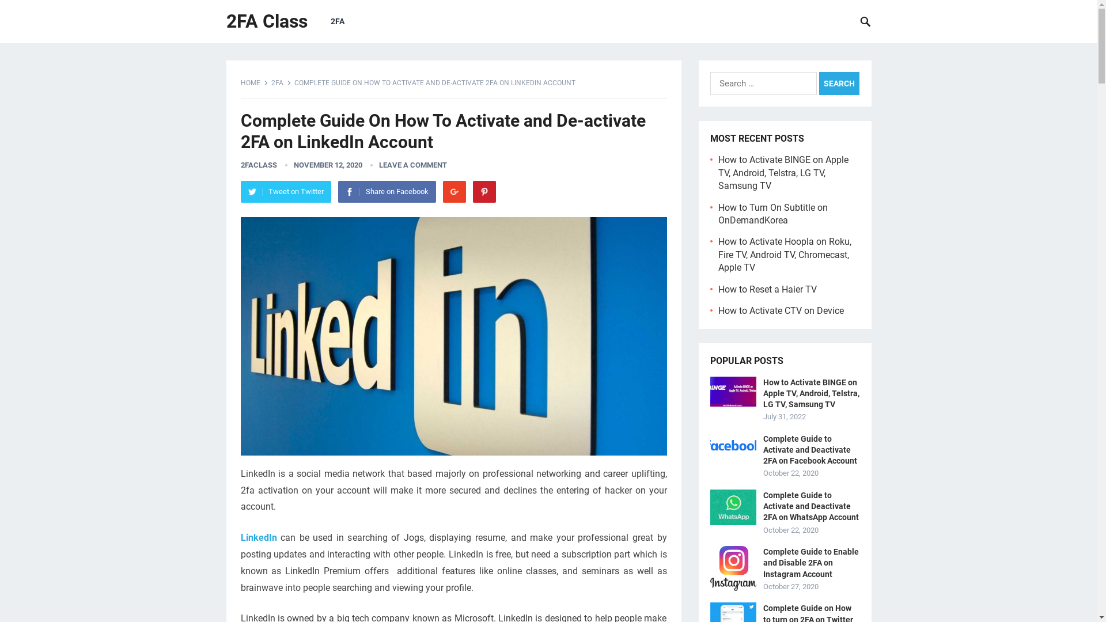 The image size is (1106, 622). I want to click on How to Activate CTV on Device, so click(781, 311).